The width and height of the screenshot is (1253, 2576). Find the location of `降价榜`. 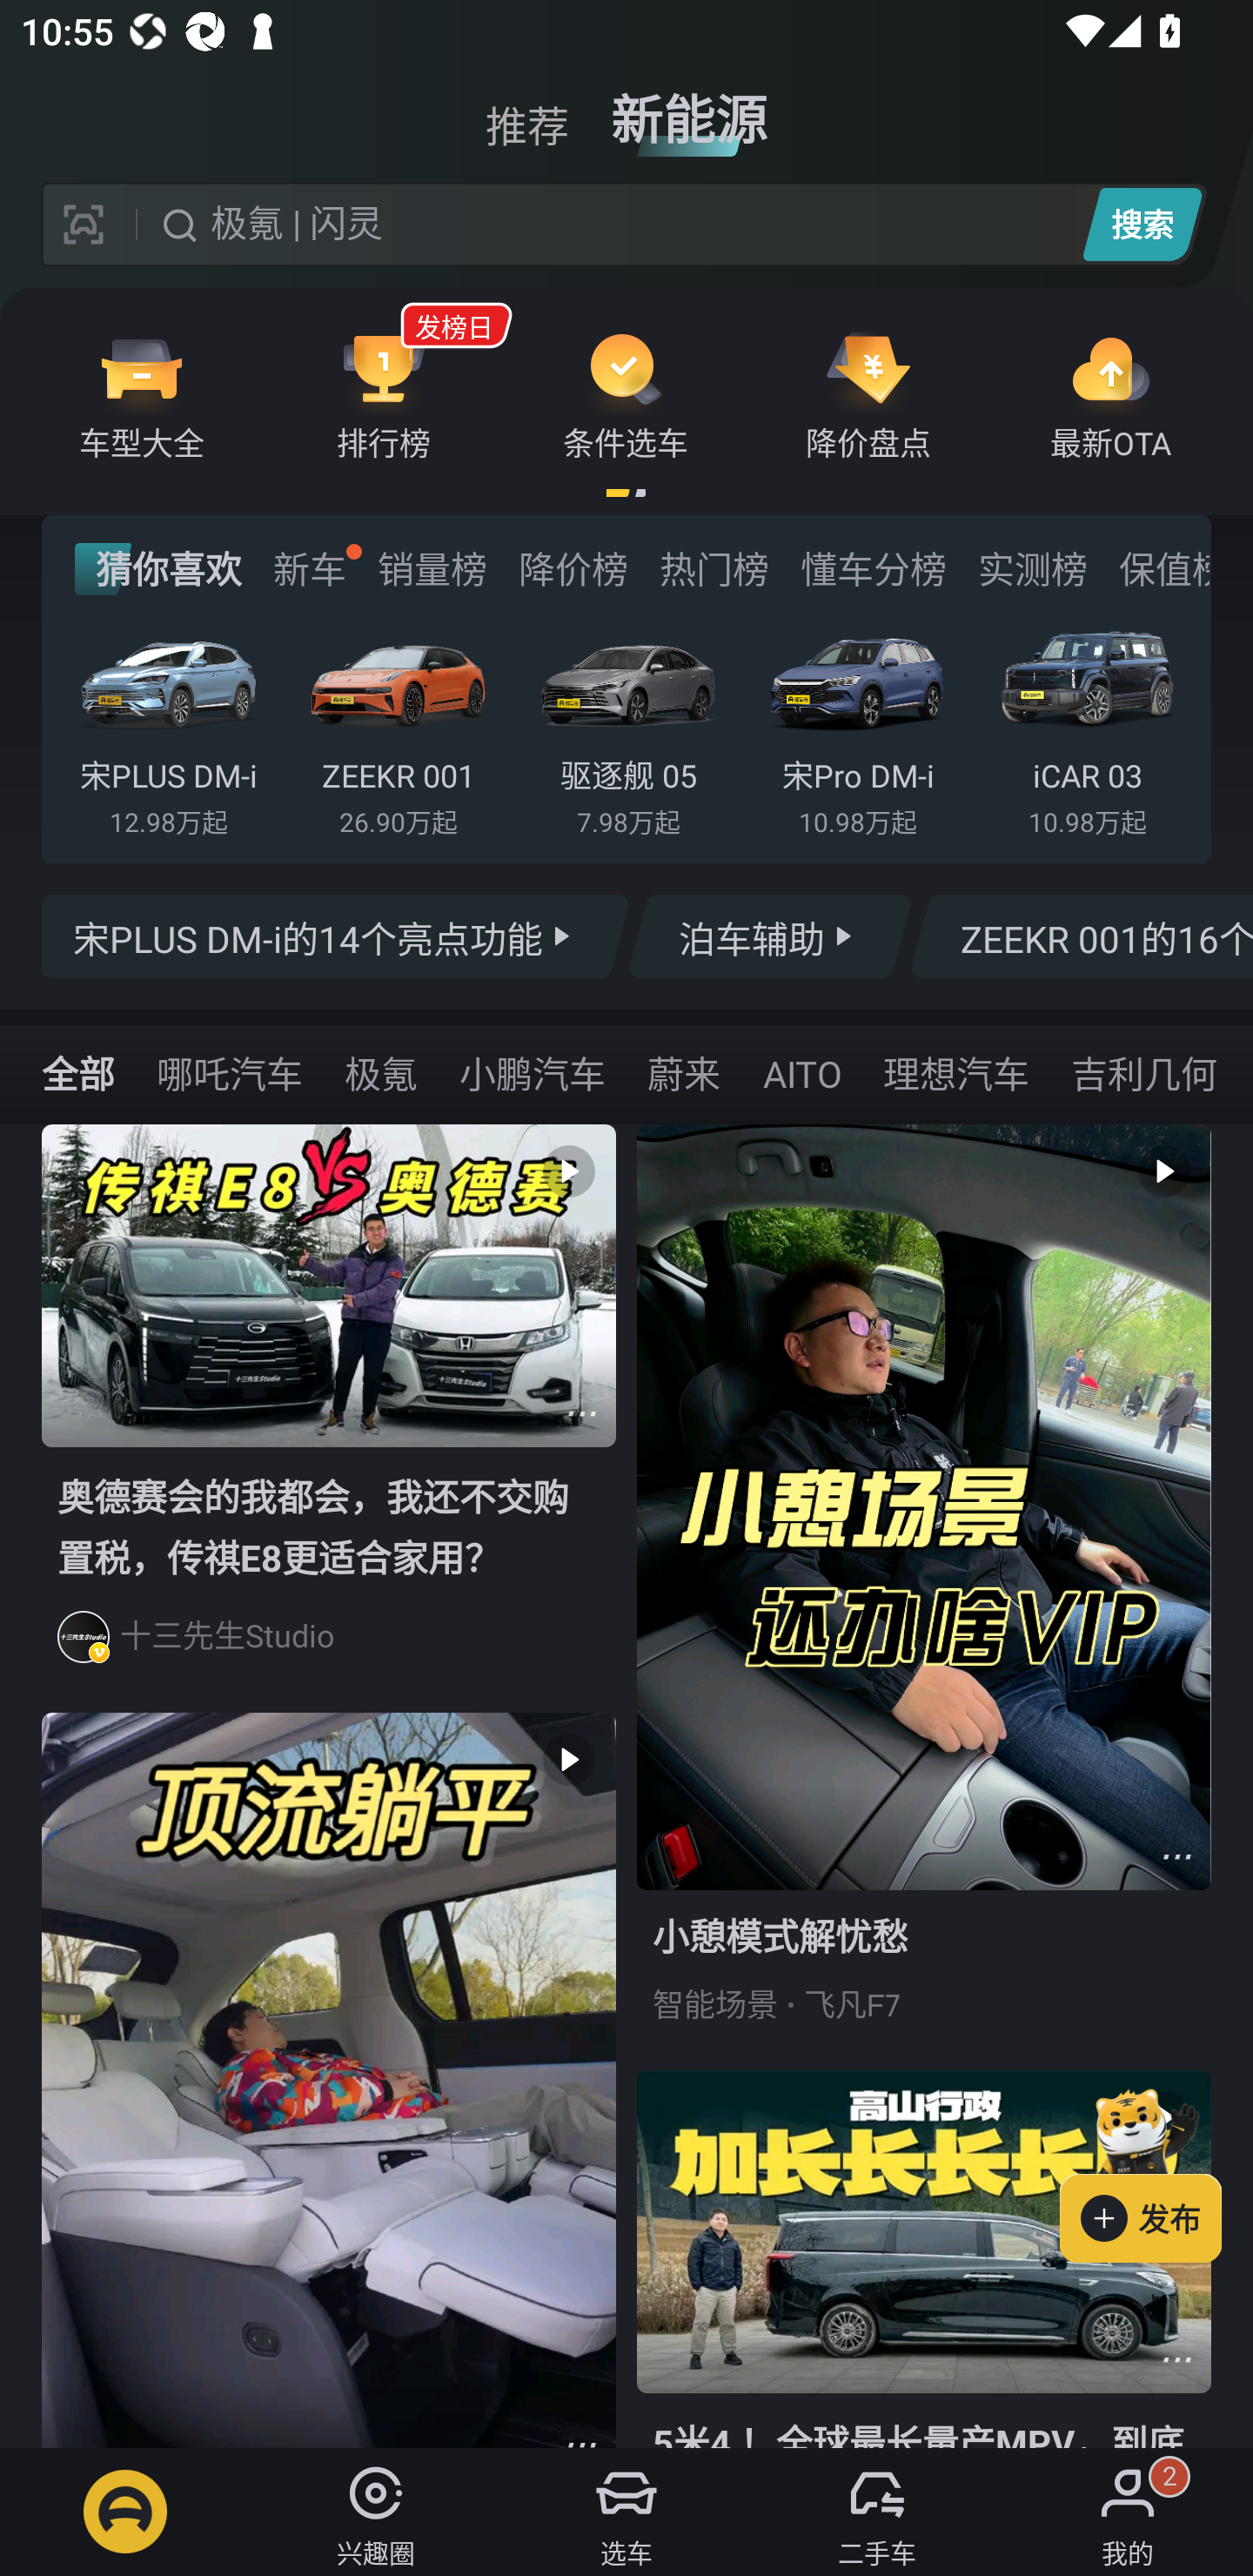

降价榜 is located at coordinates (573, 569).